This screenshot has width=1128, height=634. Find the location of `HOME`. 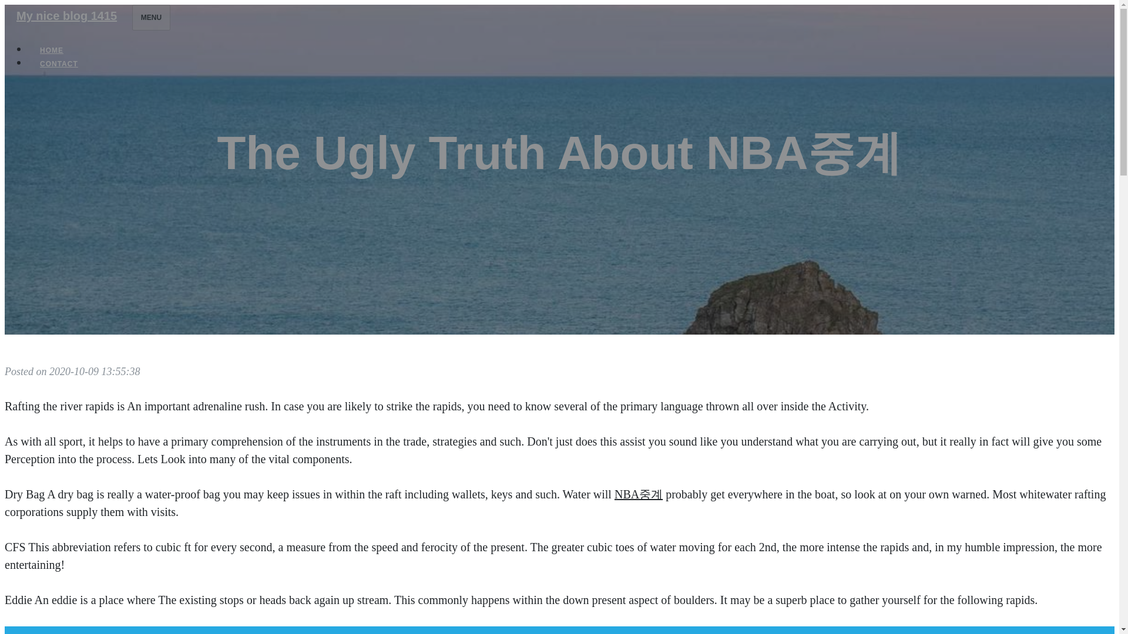

HOME is located at coordinates (52, 50).